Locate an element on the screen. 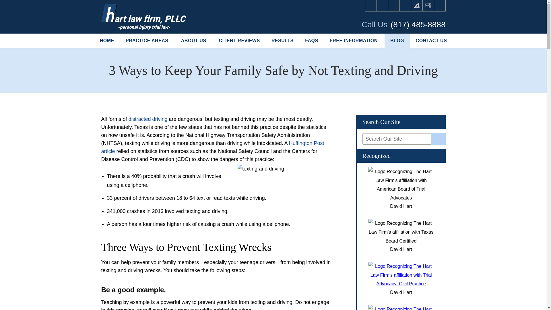  PRACTICE AREAS is located at coordinates (148, 41).